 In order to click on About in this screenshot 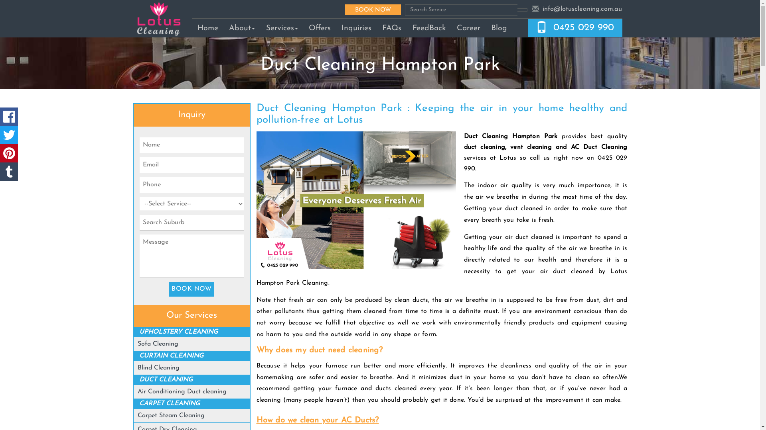, I will do `click(242, 28)`.